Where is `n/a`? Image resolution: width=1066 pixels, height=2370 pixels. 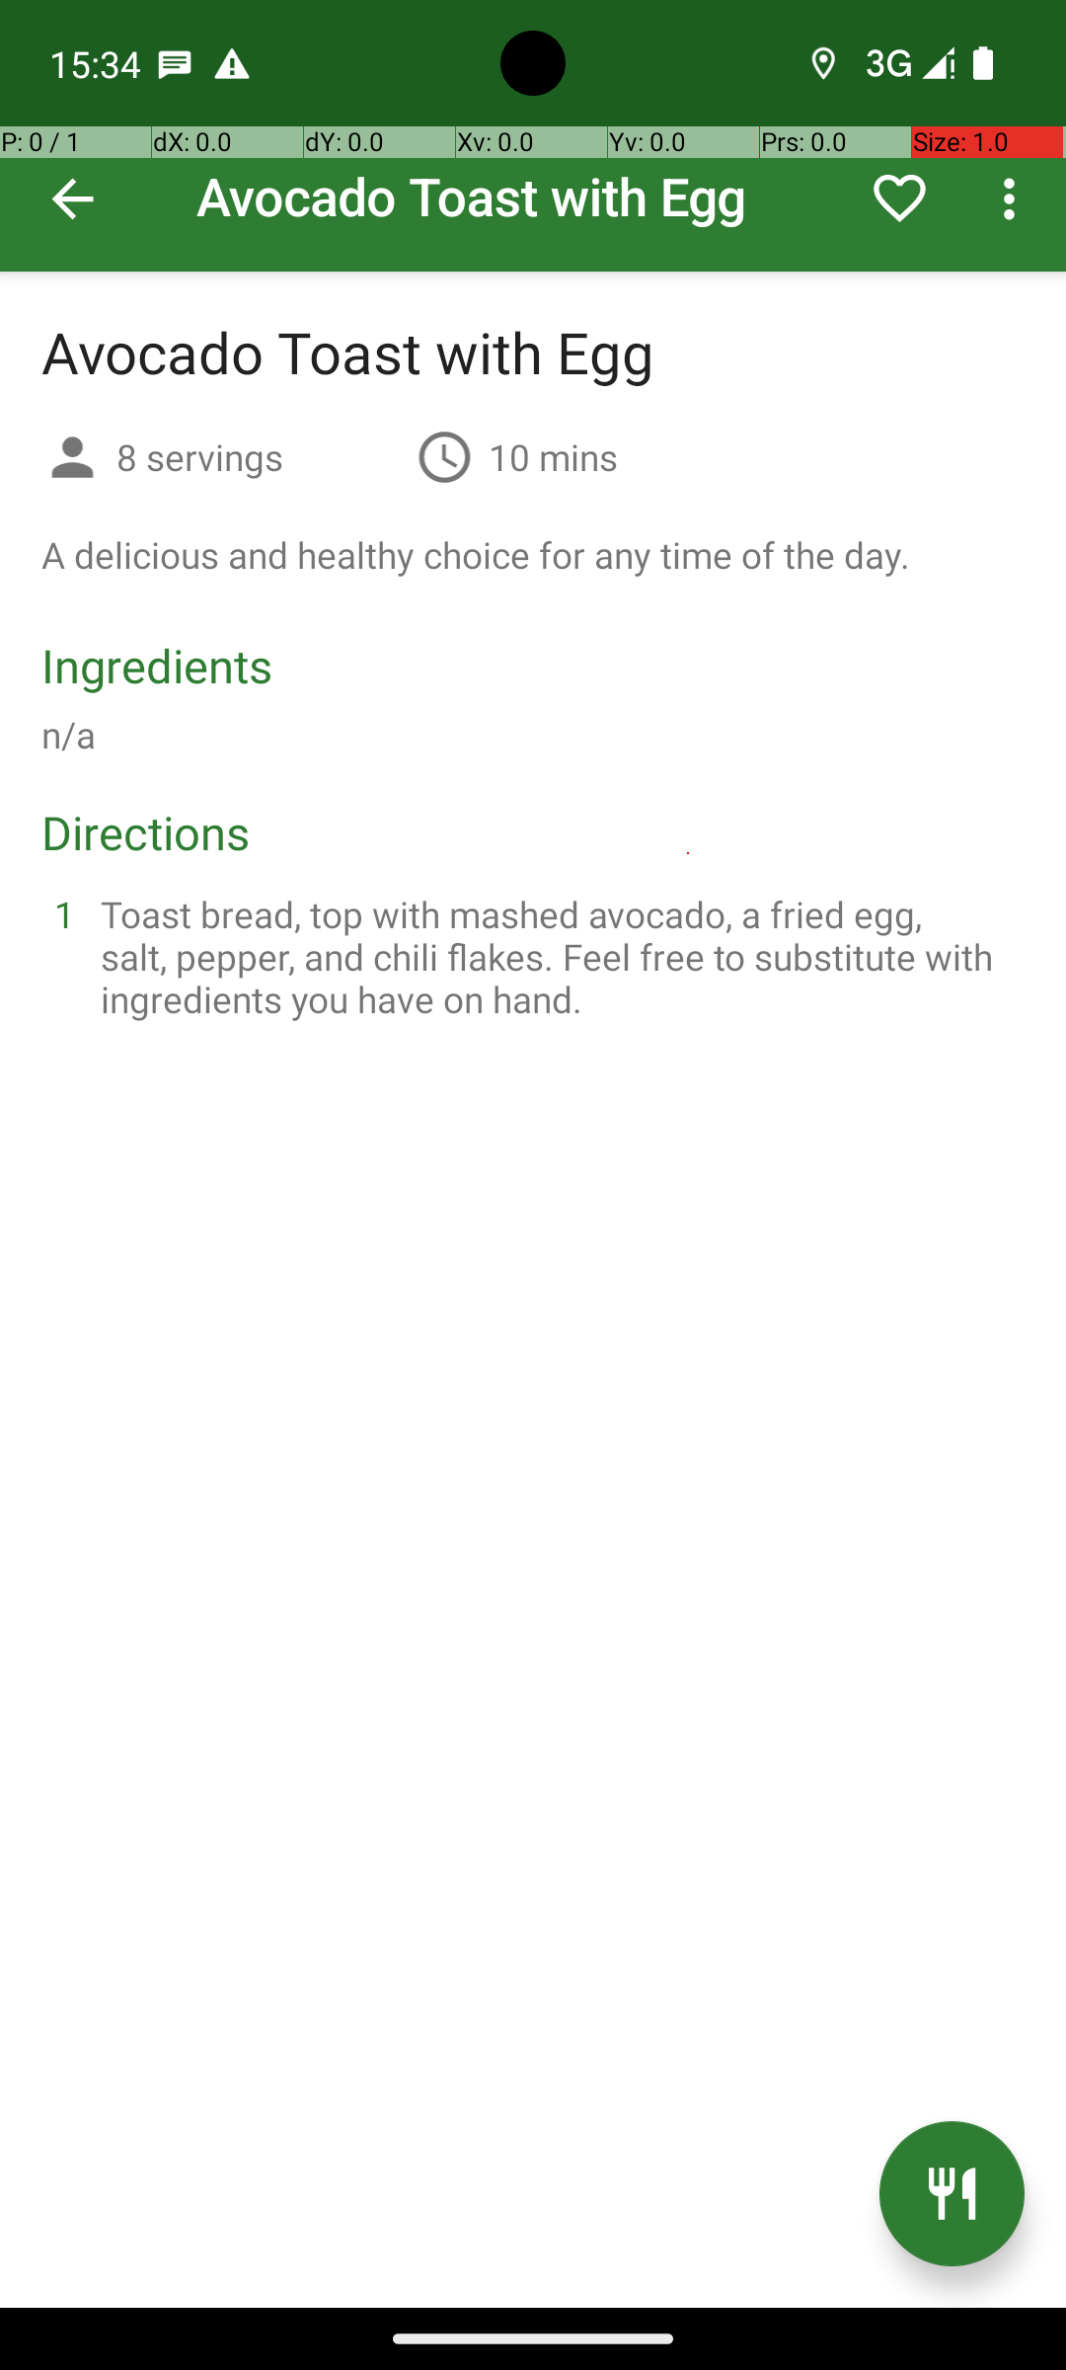 n/a is located at coordinates (69, 735).